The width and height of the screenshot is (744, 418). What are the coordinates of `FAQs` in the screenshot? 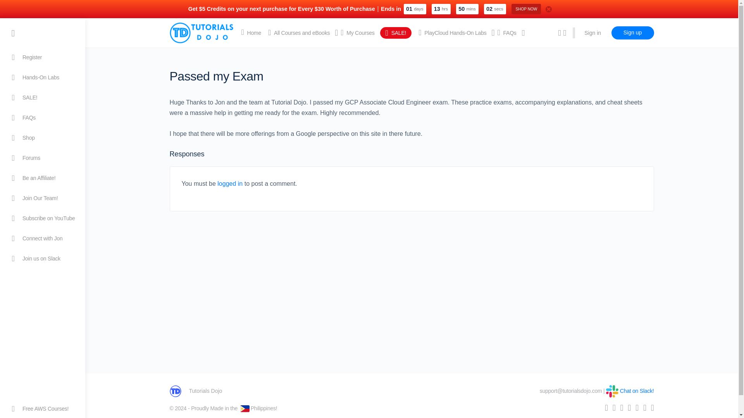 It's located at (43, 118).